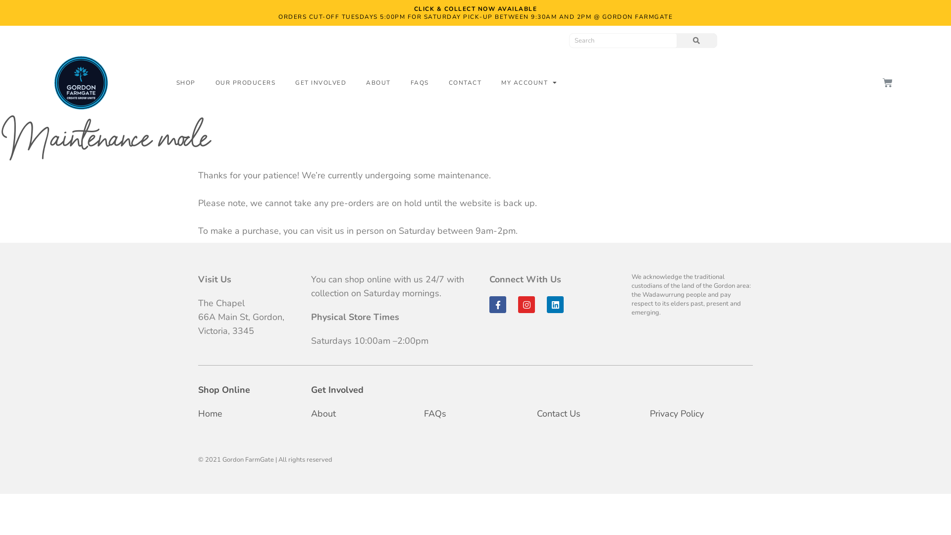 The width and height of the screenshot is (951, 535). What do you see at coordinates (420, 83) in the screenshot?
I see `FAQS` at bounding box center [420, 83].